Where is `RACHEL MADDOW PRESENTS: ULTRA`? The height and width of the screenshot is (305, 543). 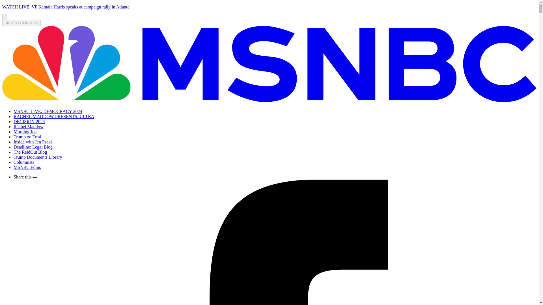 RACHEL MADDOW PRESENTS: ULTRA is located at coordinates (54, 116).